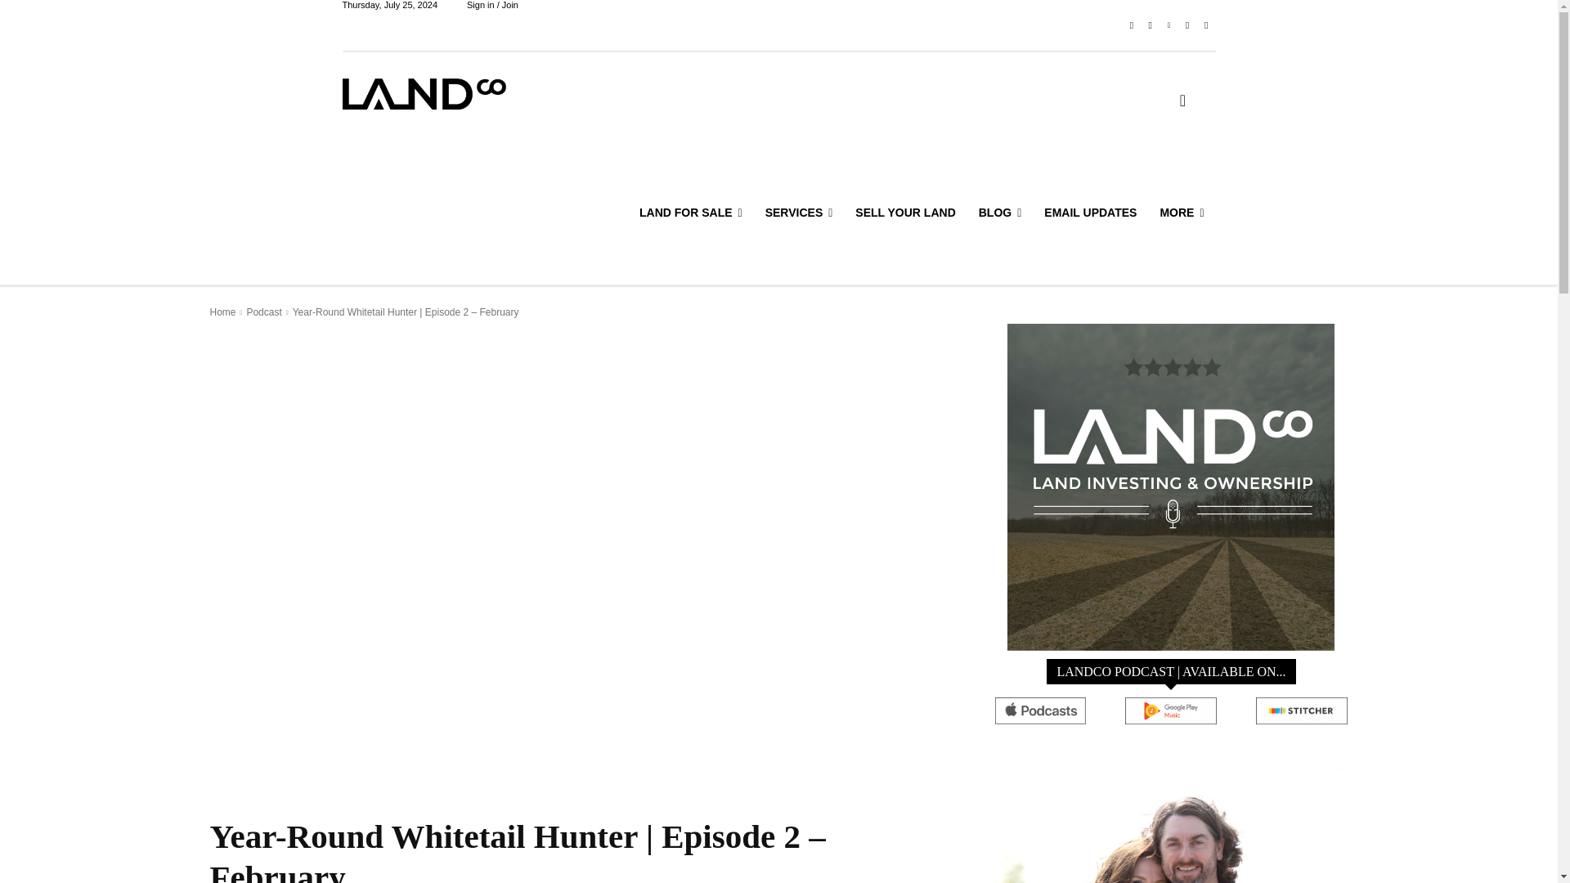 This screenshot has width=1570, height=883. I want to click on Linkedin, so click(1169, 26).